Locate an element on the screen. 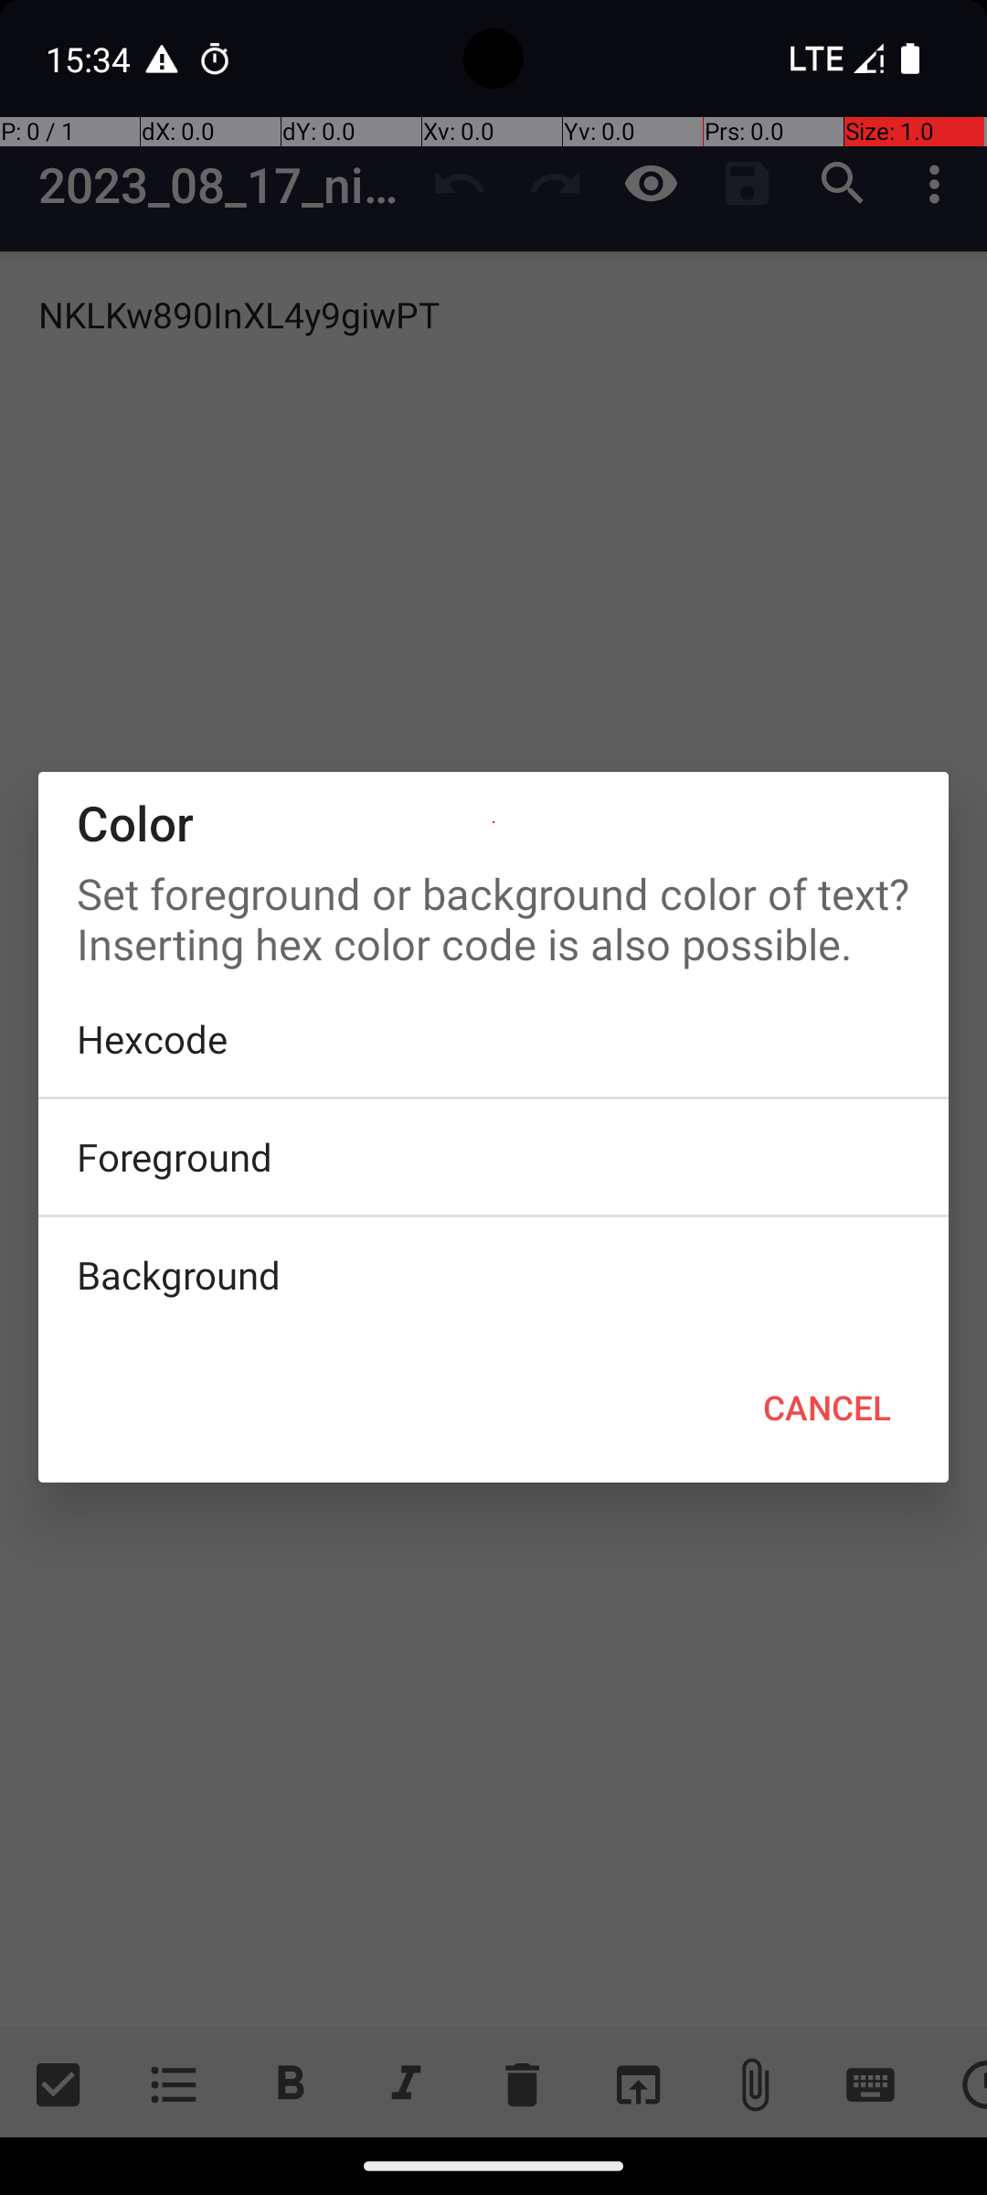 The height and width of the screenshot is (2195, 987). Set foreground or background color of text? Inserting hex color code is also possible. is located at coordinates (493, 914).